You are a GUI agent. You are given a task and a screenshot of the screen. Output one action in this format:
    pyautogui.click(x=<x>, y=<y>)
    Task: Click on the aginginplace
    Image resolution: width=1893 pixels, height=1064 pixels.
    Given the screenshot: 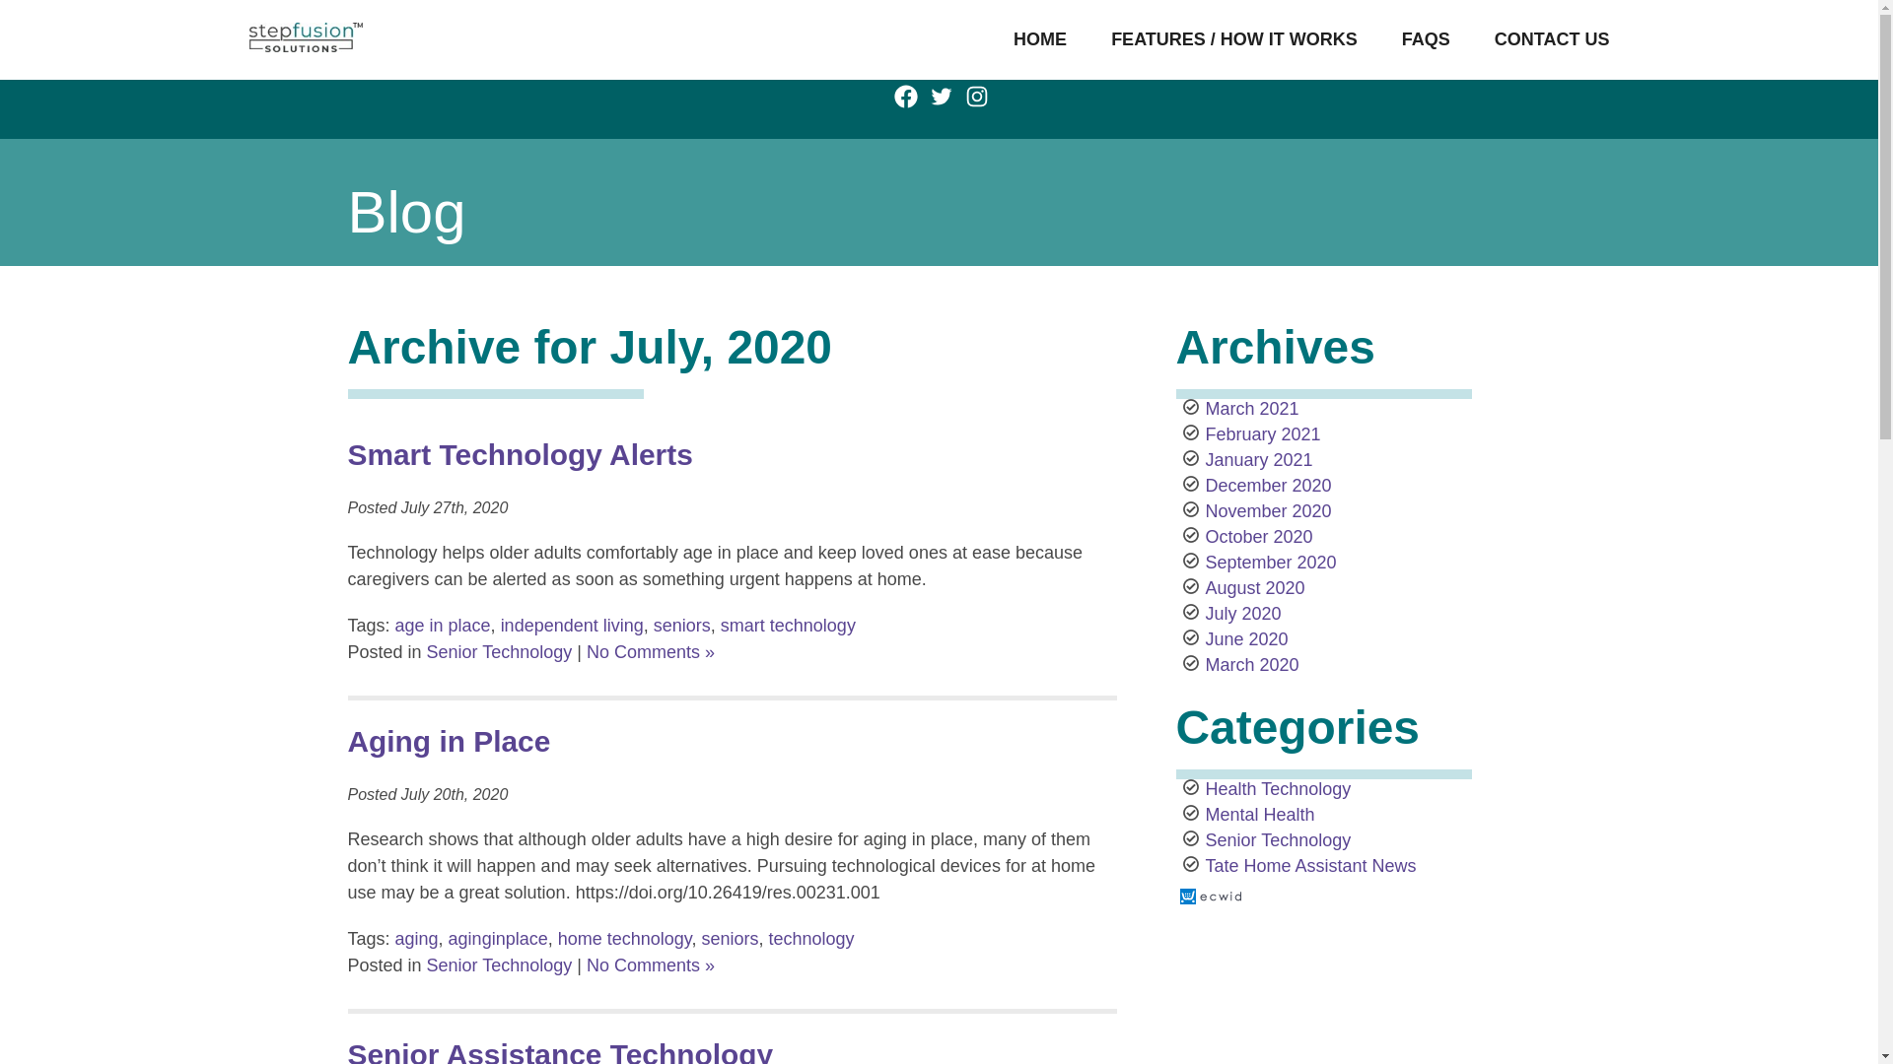 What is the action you would take?
    pyautogui.click(x=499, y=938)
    